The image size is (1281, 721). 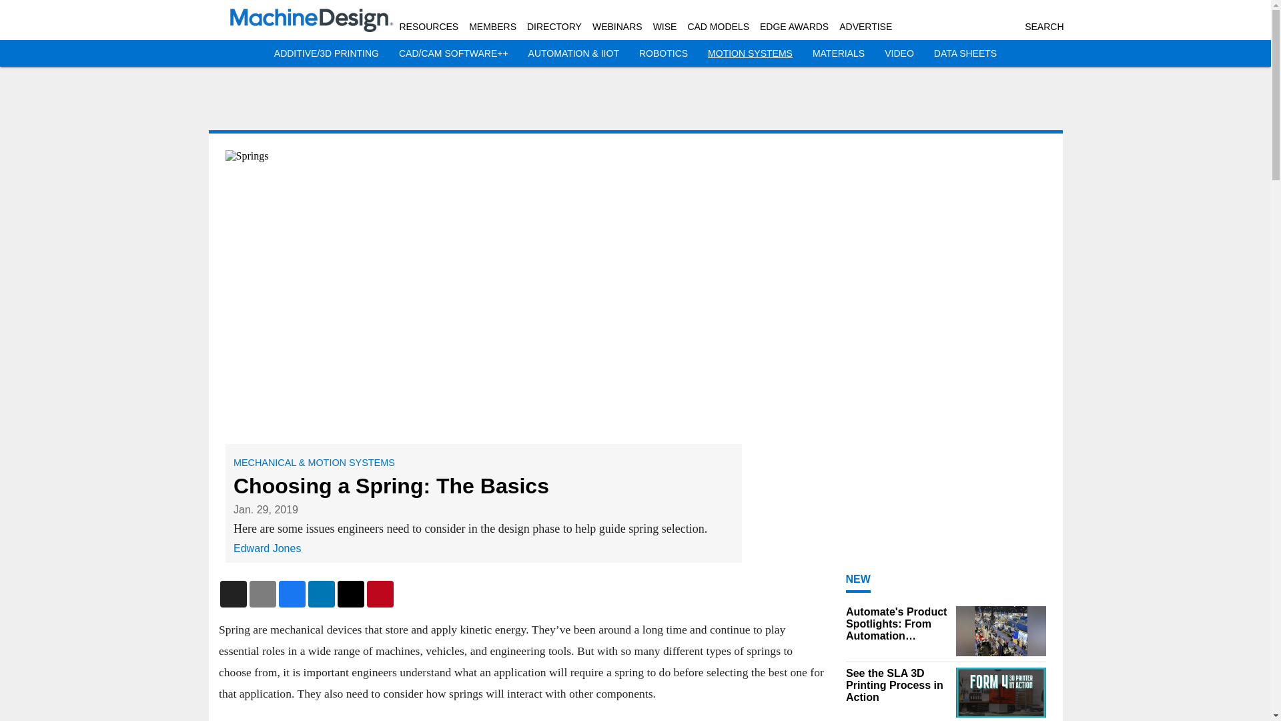 What do you see at coordinates (965, 53) in the screenshot?
I see `DATA SHEETS` at bounding box center [965, 53].